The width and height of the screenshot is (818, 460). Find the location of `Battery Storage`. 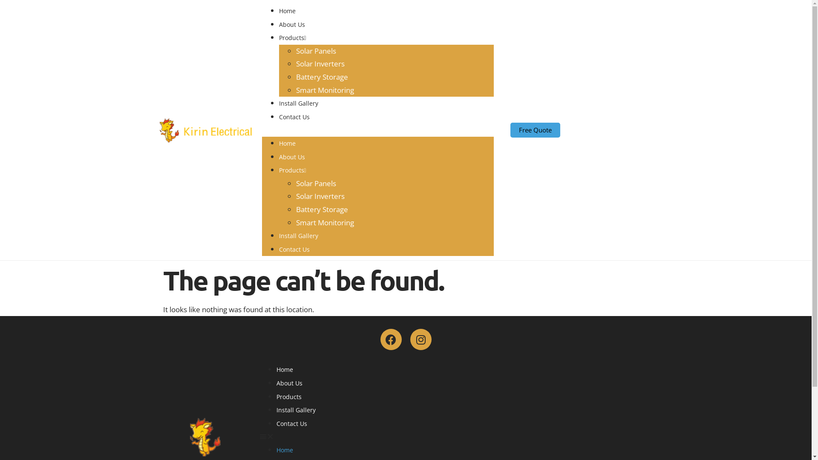

Battery Storage is located at coordinates (322, 77).